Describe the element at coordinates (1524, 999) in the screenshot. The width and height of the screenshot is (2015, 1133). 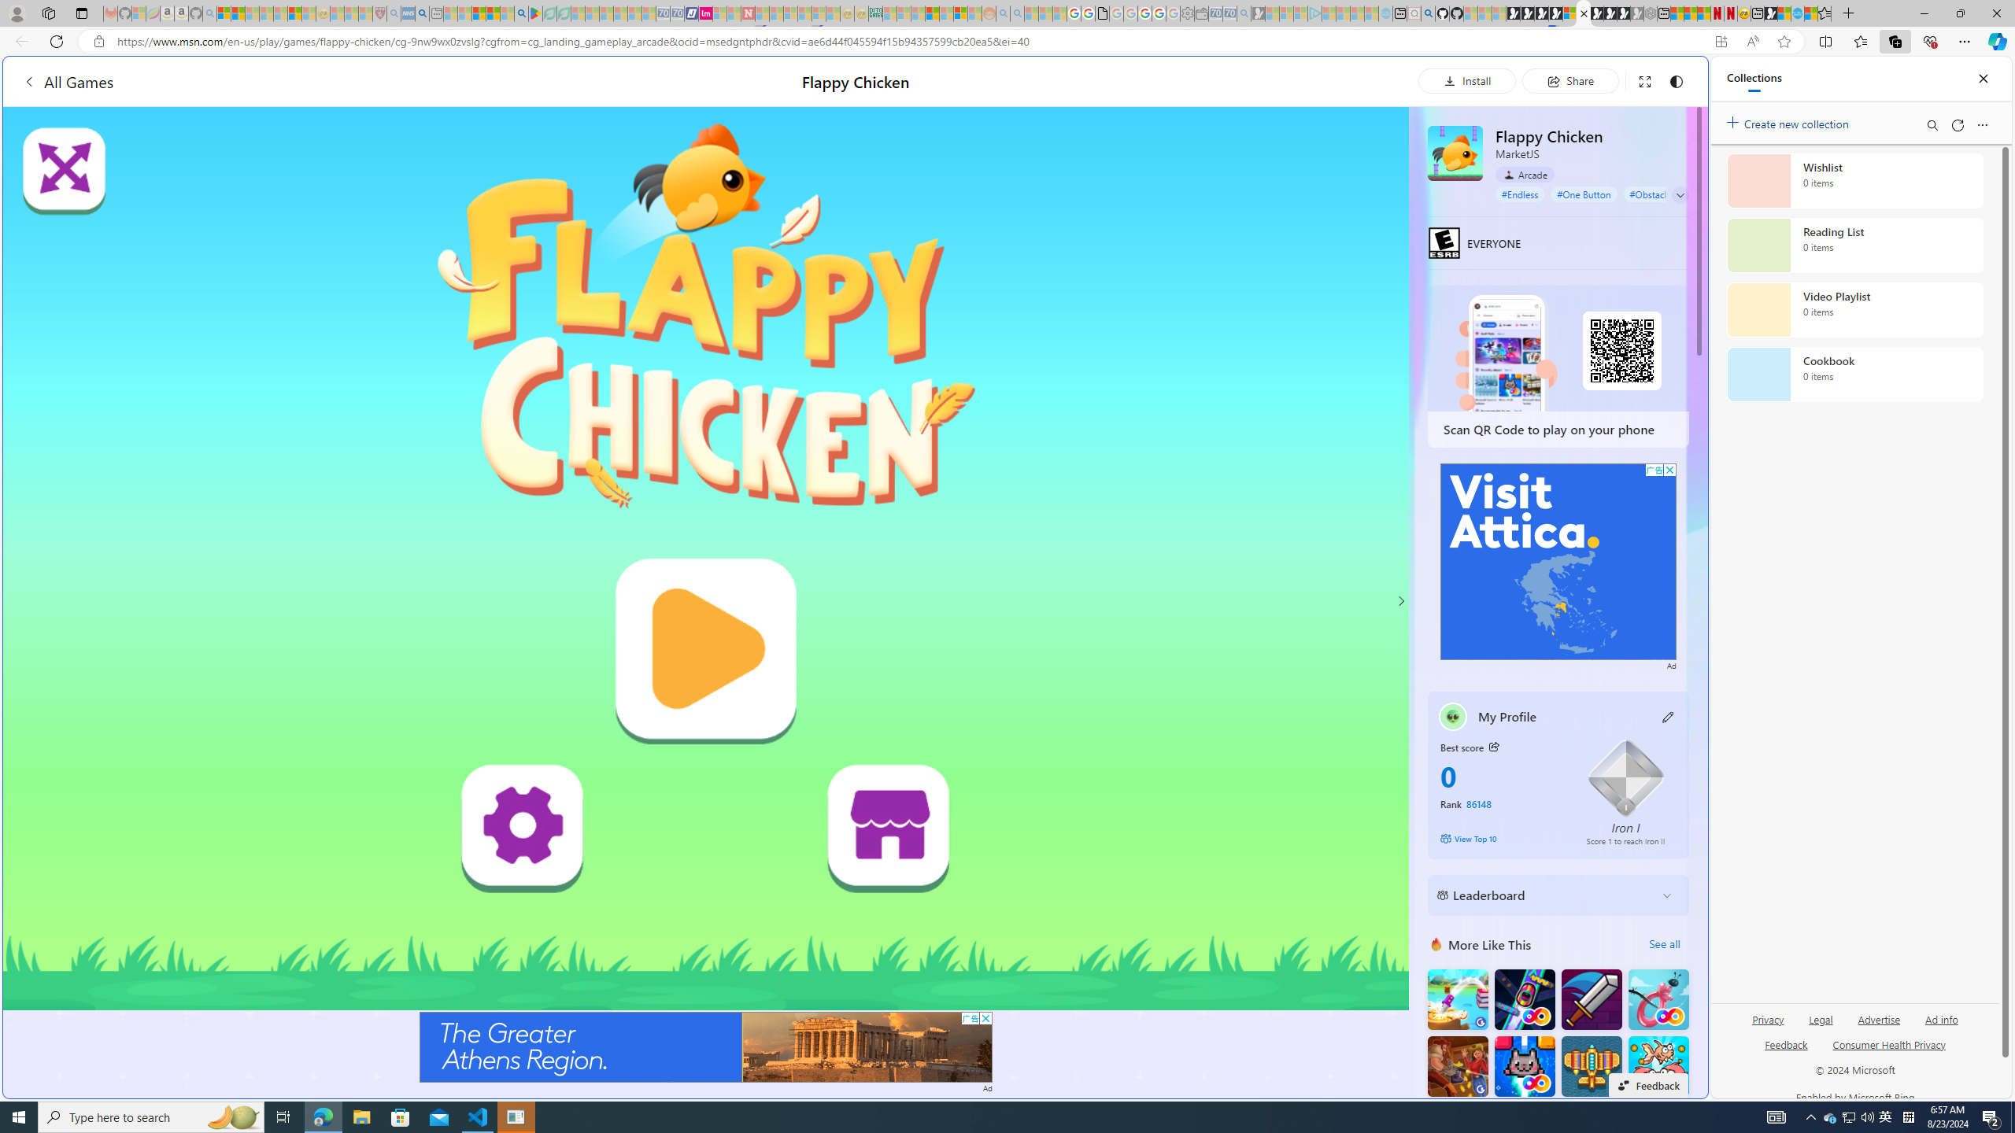
I see `Bumper Car FRVR` at that location.